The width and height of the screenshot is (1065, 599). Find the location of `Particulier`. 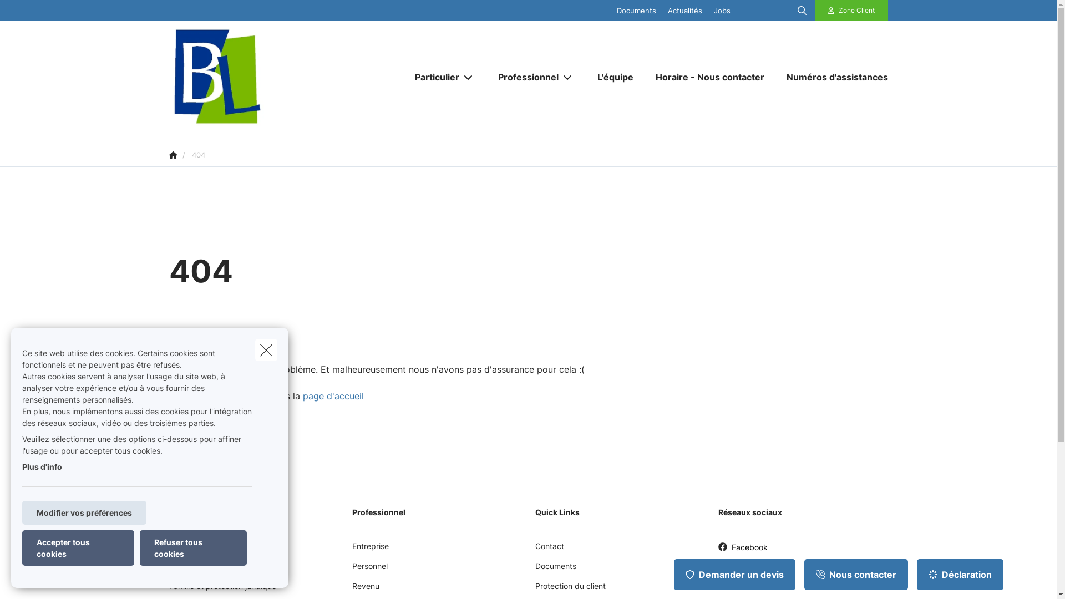

Particulier is located at coordinates (433, 77).